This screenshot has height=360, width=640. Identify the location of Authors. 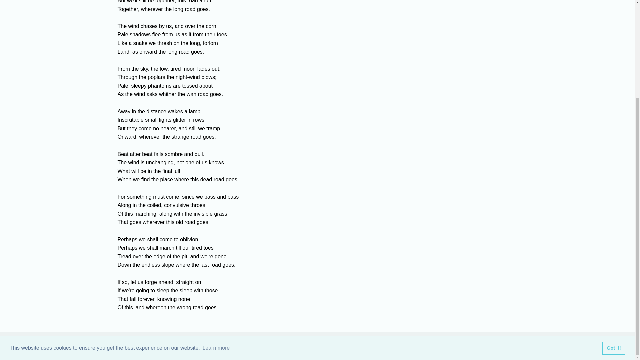
(282, 346).